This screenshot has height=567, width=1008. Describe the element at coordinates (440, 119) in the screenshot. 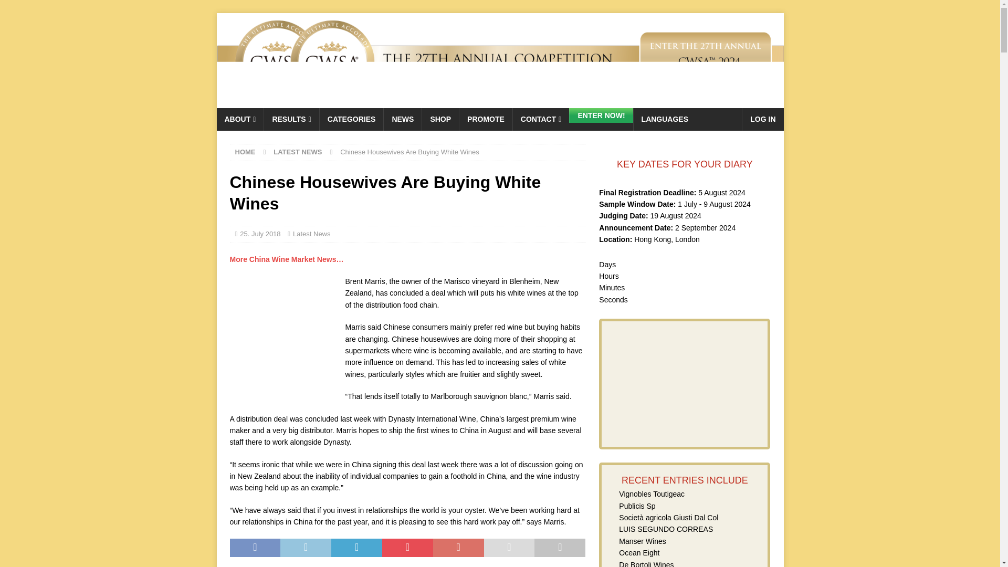

I see `SHOP` at that location.